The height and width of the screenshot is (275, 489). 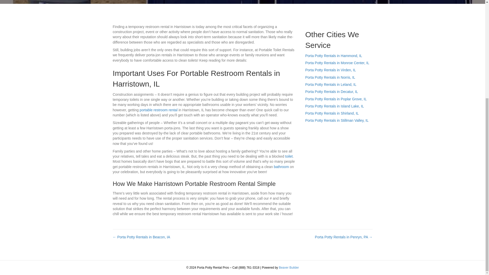 I want to click on Porta Potty Rentals in Decatur, IL, so click(x=332, y=92).